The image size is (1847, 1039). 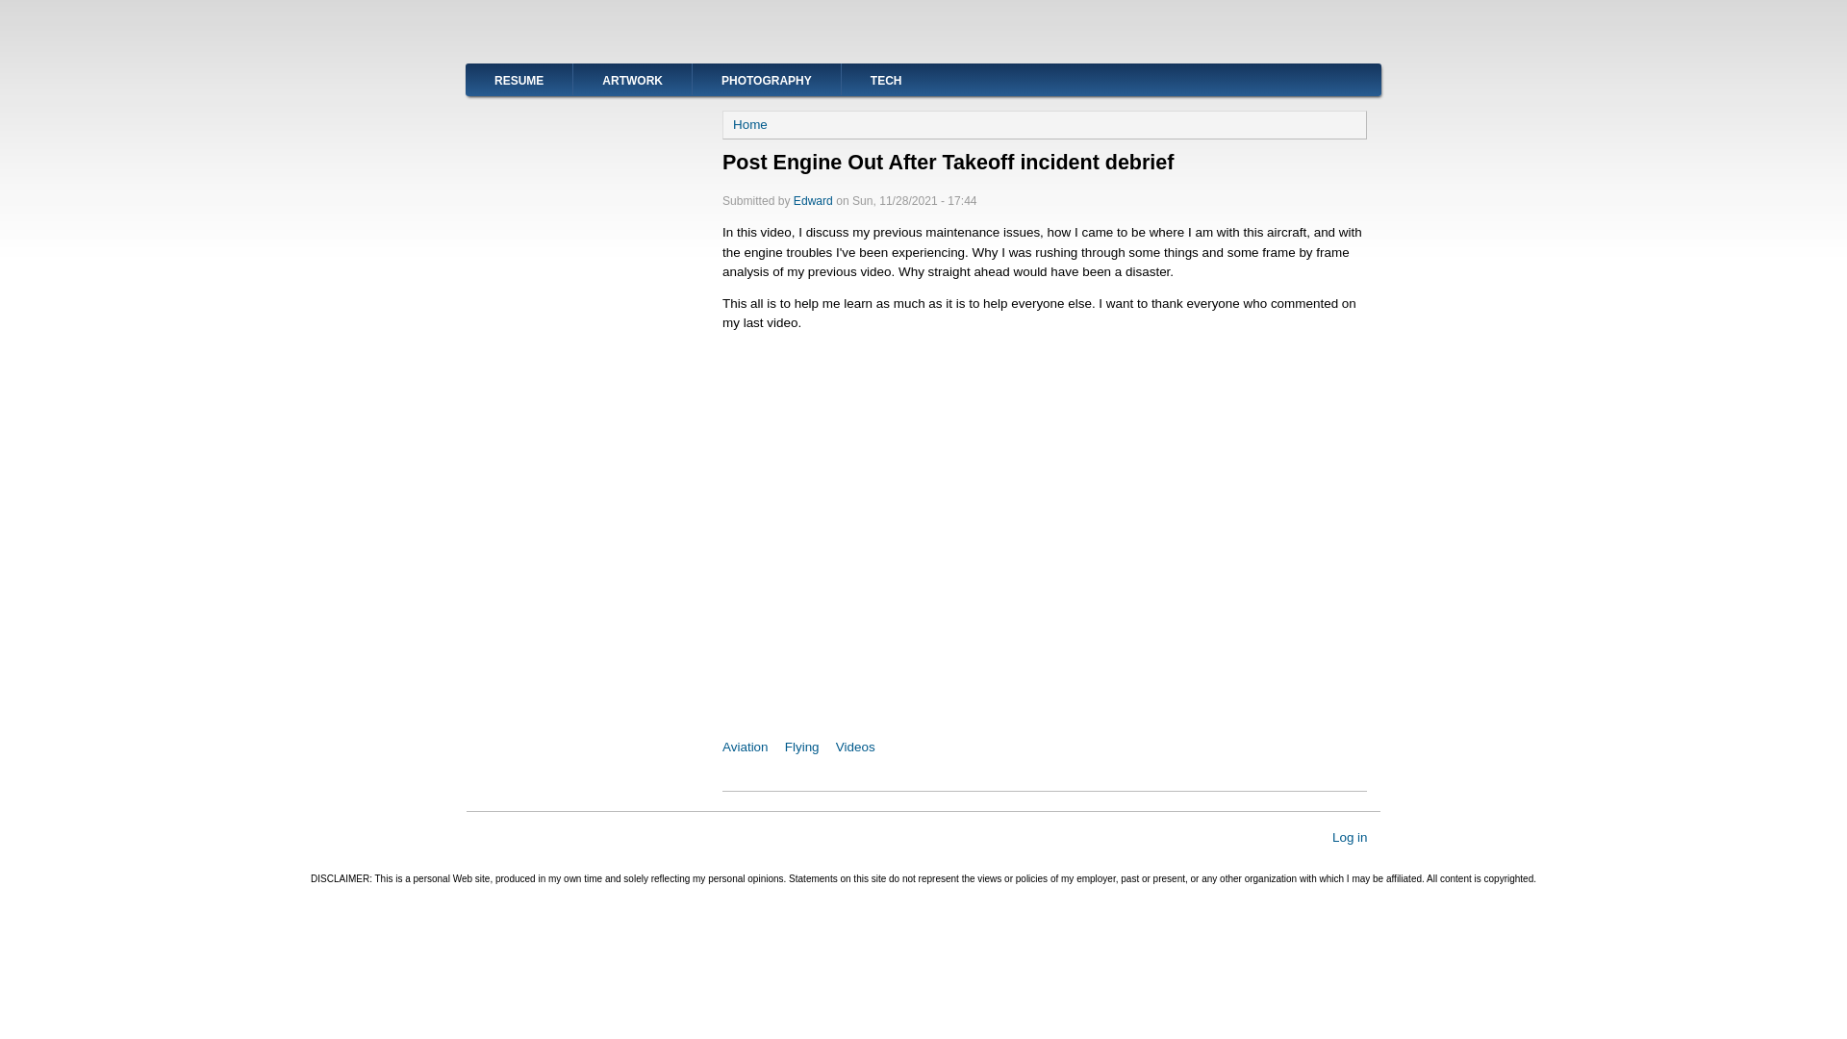 I want to click on Edward, so click(x=813, y=200).